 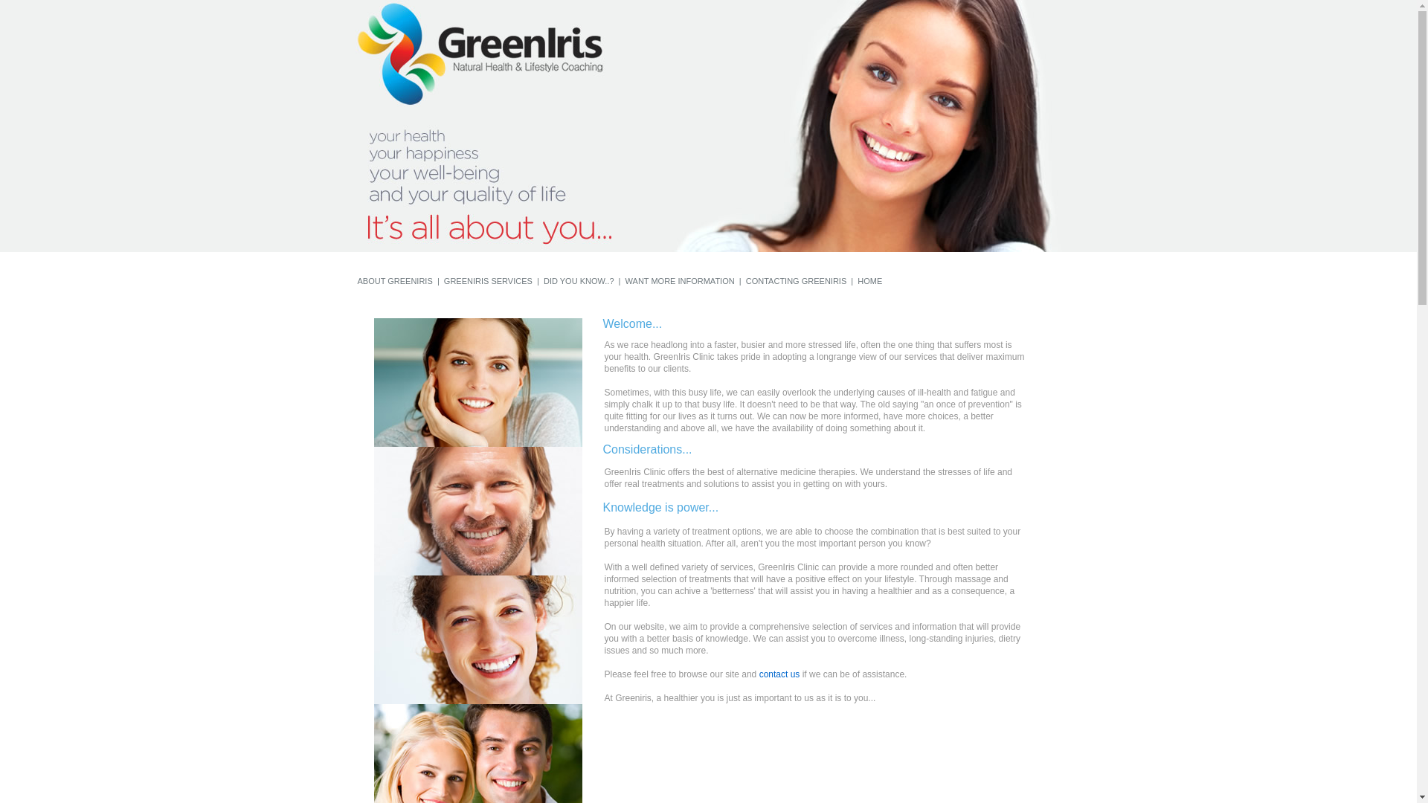 I want to click on contact us, so click(x=779, y=674).